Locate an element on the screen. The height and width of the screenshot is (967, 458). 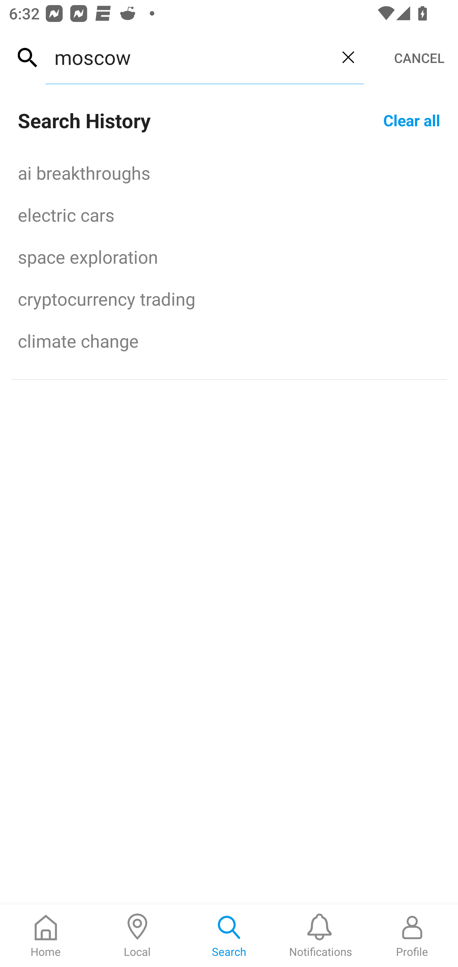
cryptocurrency trading is located at coordinates (229, 299).